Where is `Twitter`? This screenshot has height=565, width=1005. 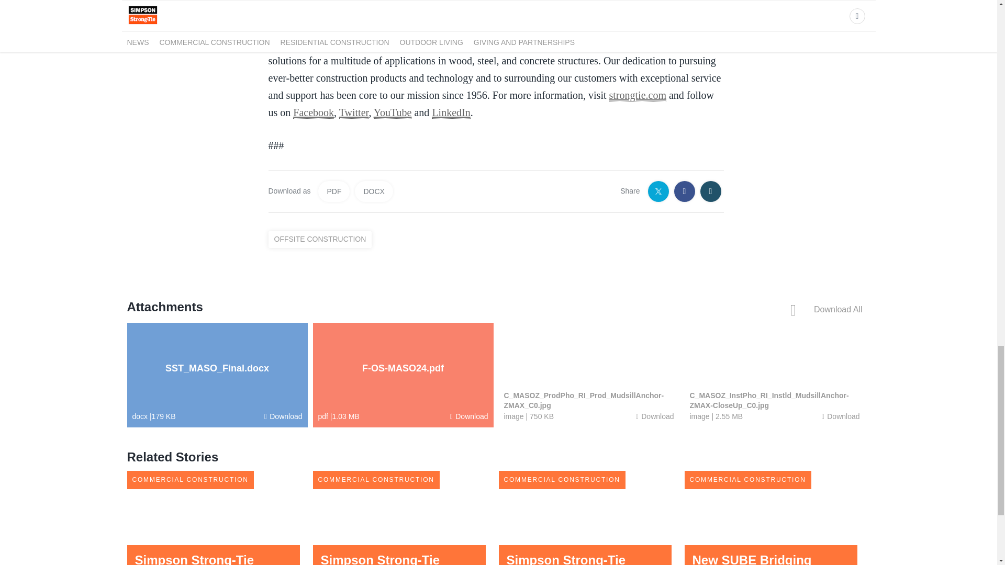 Twitter is located at coordinates (354, 112).